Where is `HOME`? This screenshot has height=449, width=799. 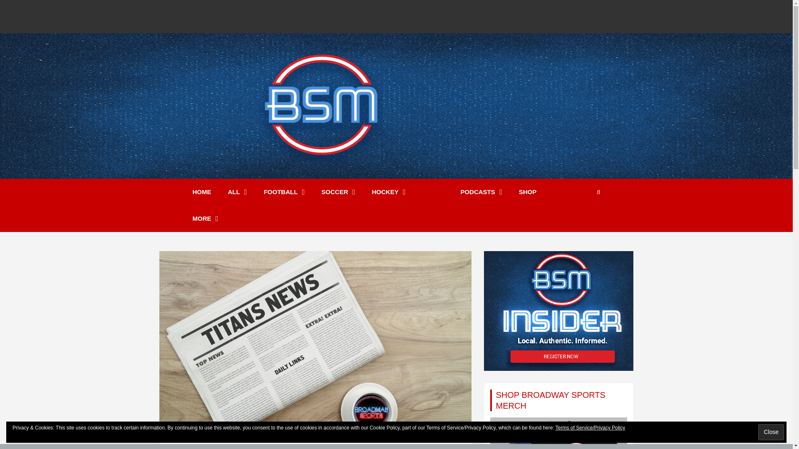 HOME is located at coordinates (201, 192).